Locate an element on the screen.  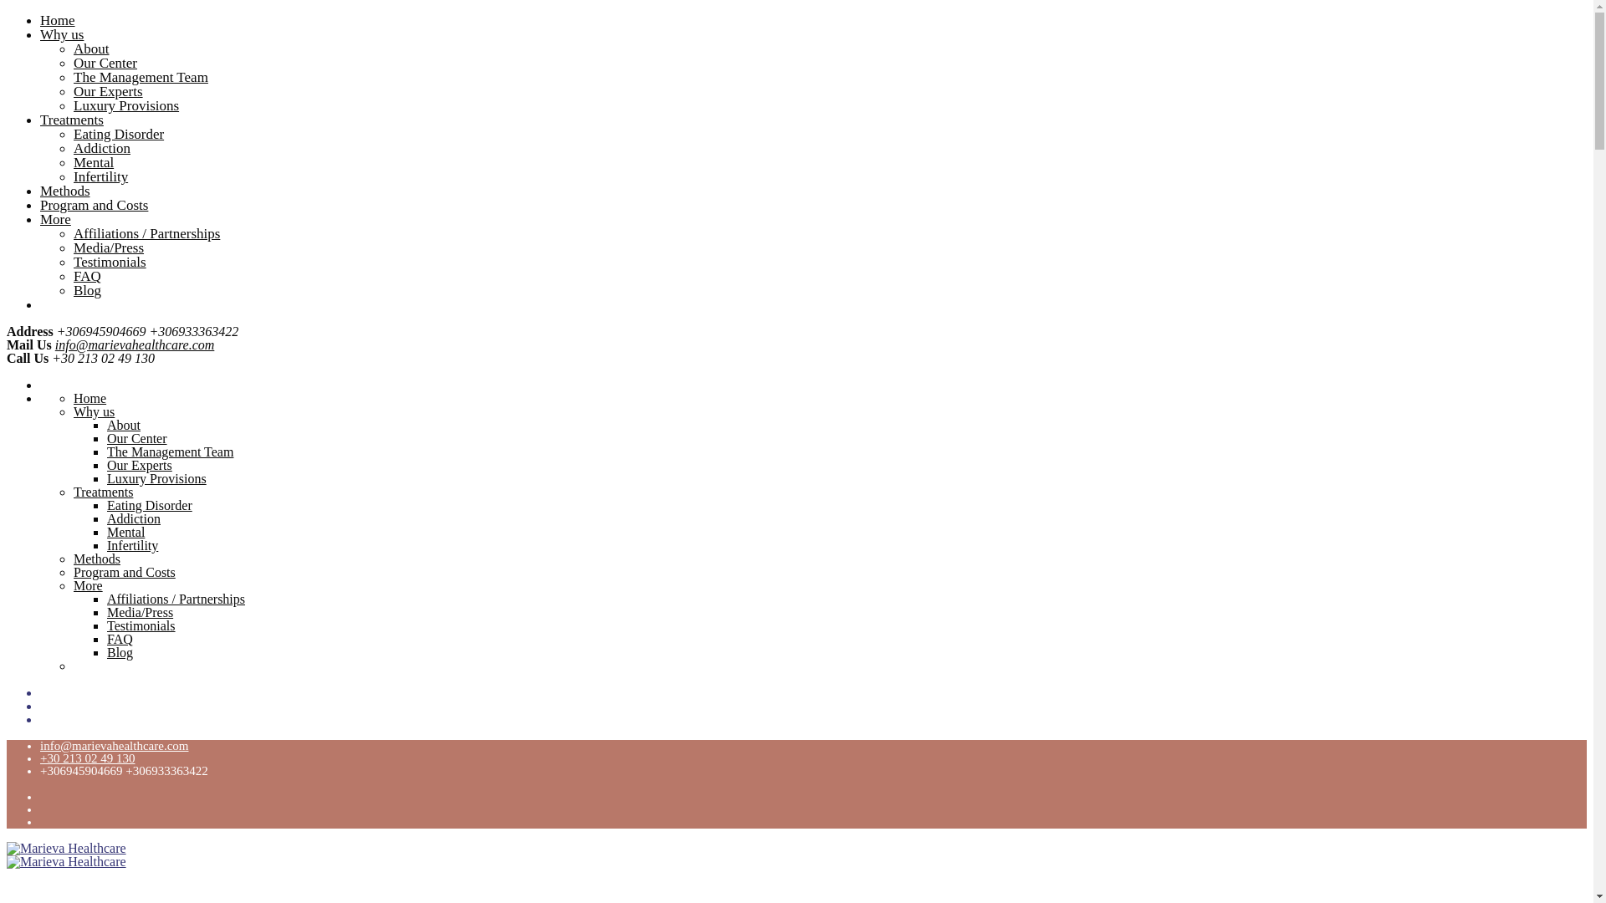
FAQ is located at coordinates (87, 276).